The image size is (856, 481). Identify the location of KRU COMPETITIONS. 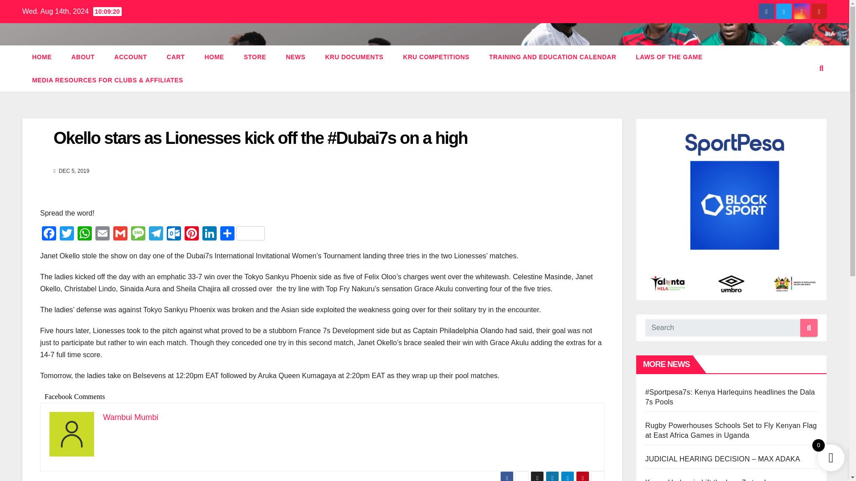
(436, 57).